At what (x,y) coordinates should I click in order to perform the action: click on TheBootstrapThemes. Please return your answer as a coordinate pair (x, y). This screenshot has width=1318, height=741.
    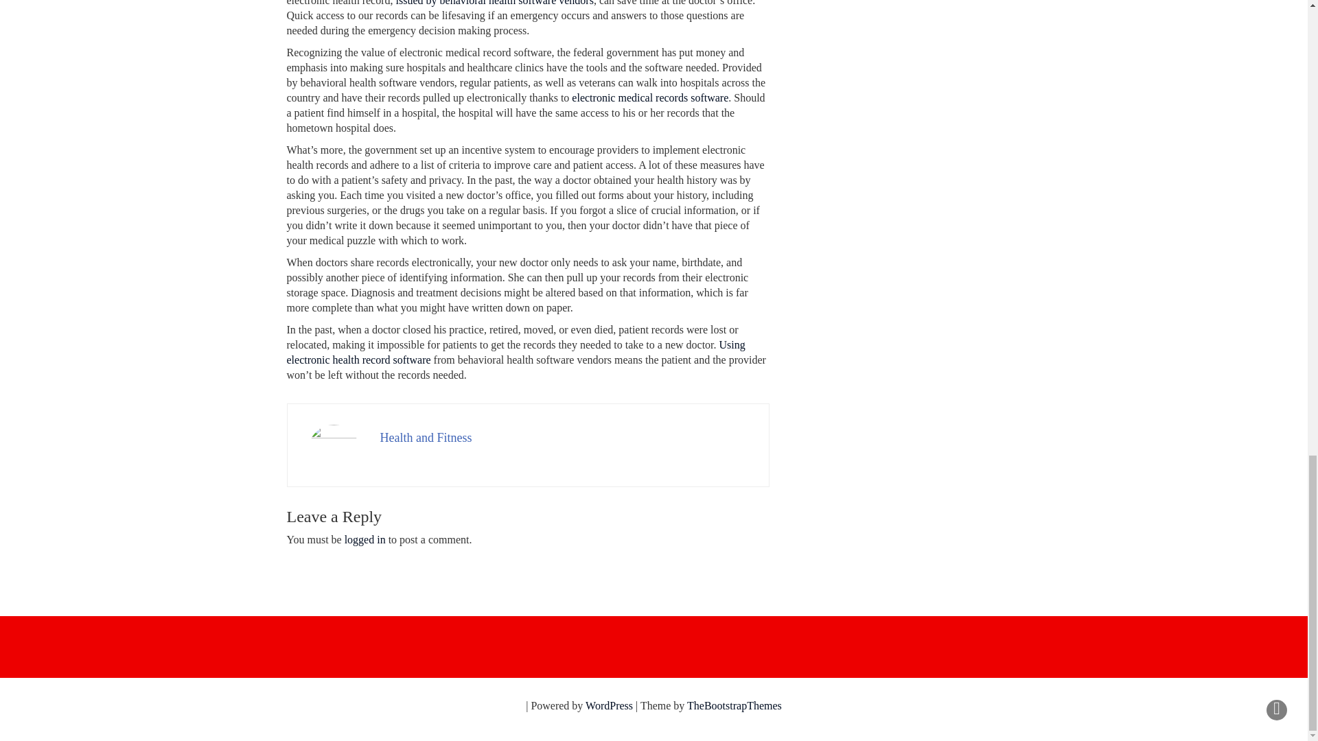
    Looking at the image, I should click on (734, 705).